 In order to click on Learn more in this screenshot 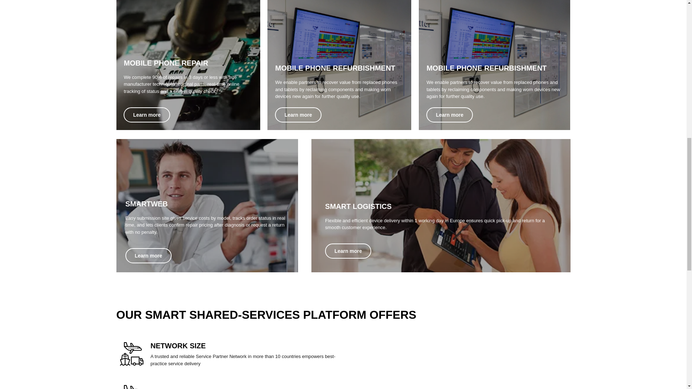, I will do `click(146, 115)`.